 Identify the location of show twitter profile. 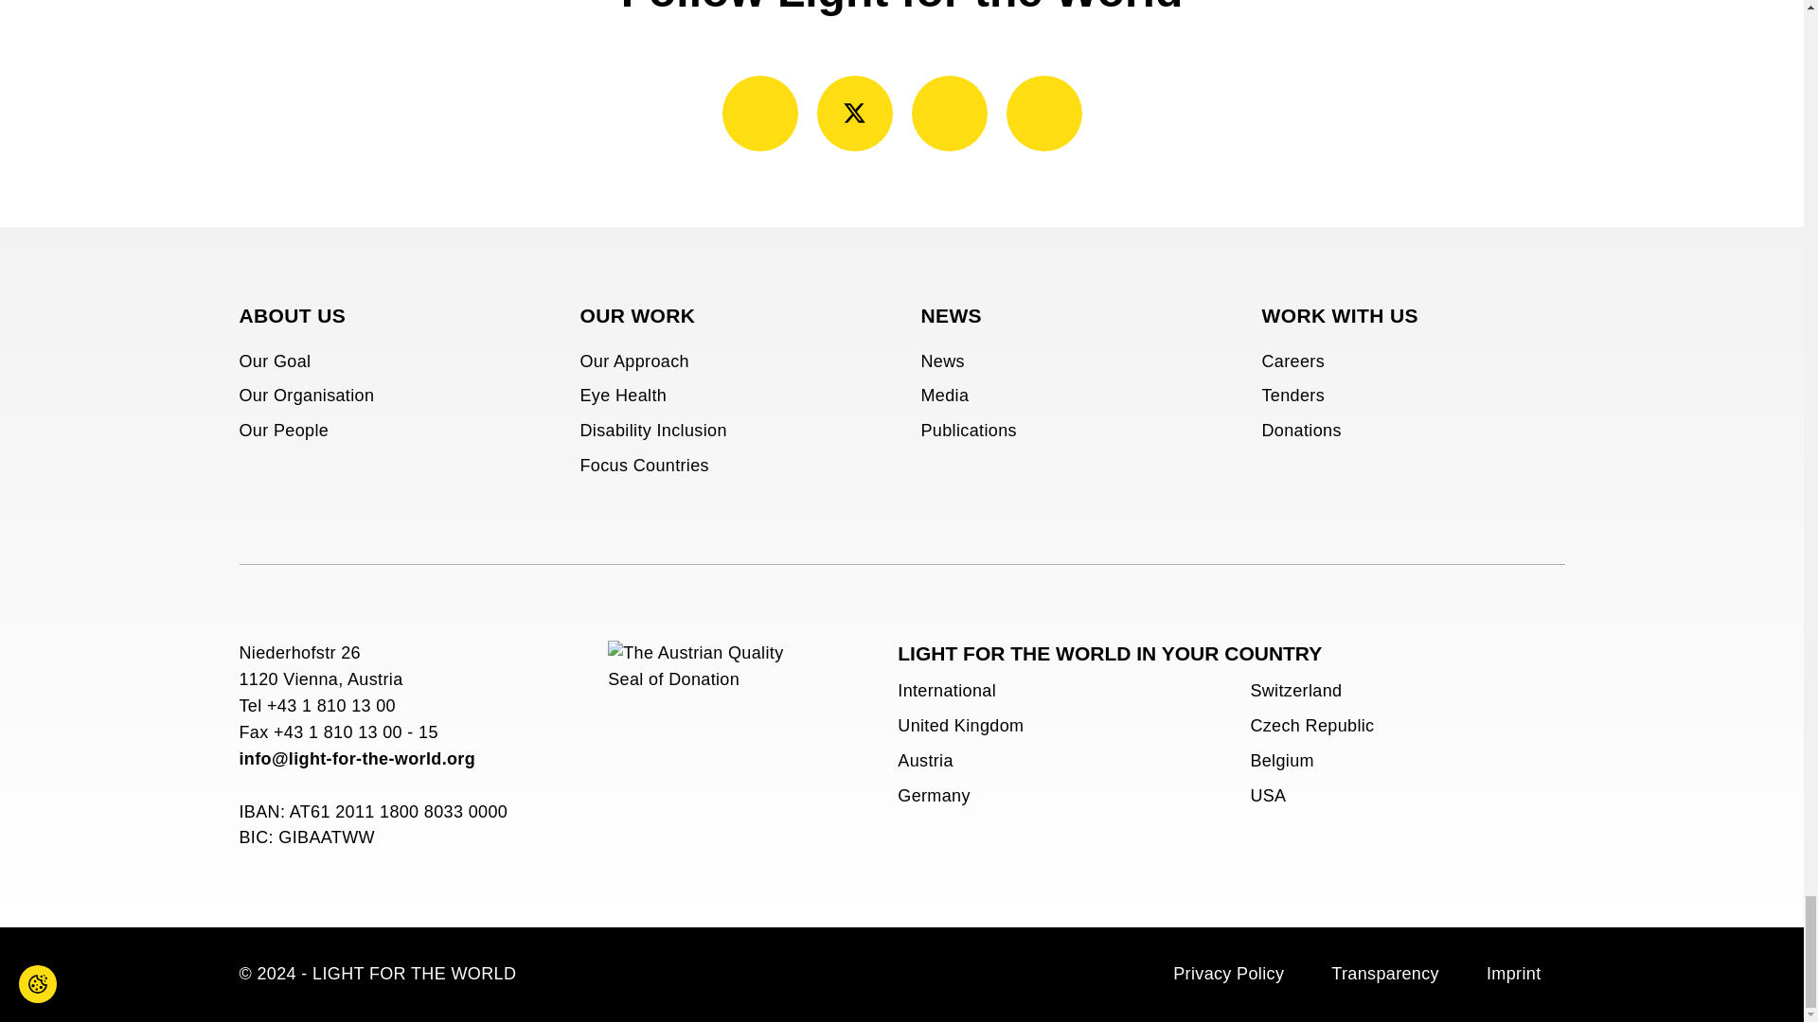
(854, 113).